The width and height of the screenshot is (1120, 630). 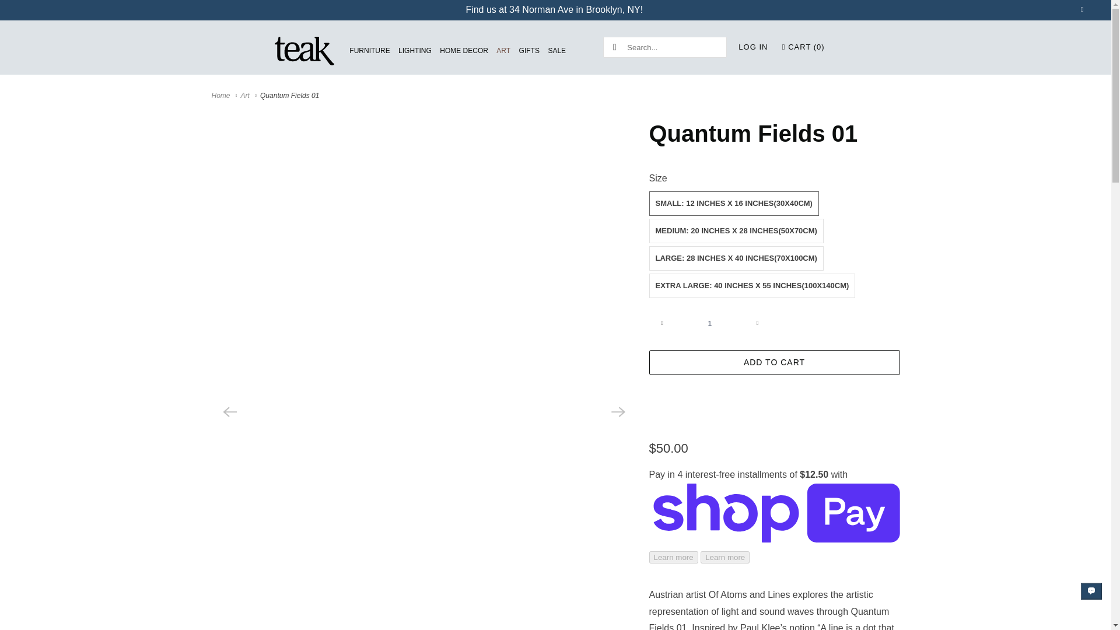 What do you see at coordinates (752, 47) in the screenshot?
I see `LOG IN` at bounding box center [752, 47].